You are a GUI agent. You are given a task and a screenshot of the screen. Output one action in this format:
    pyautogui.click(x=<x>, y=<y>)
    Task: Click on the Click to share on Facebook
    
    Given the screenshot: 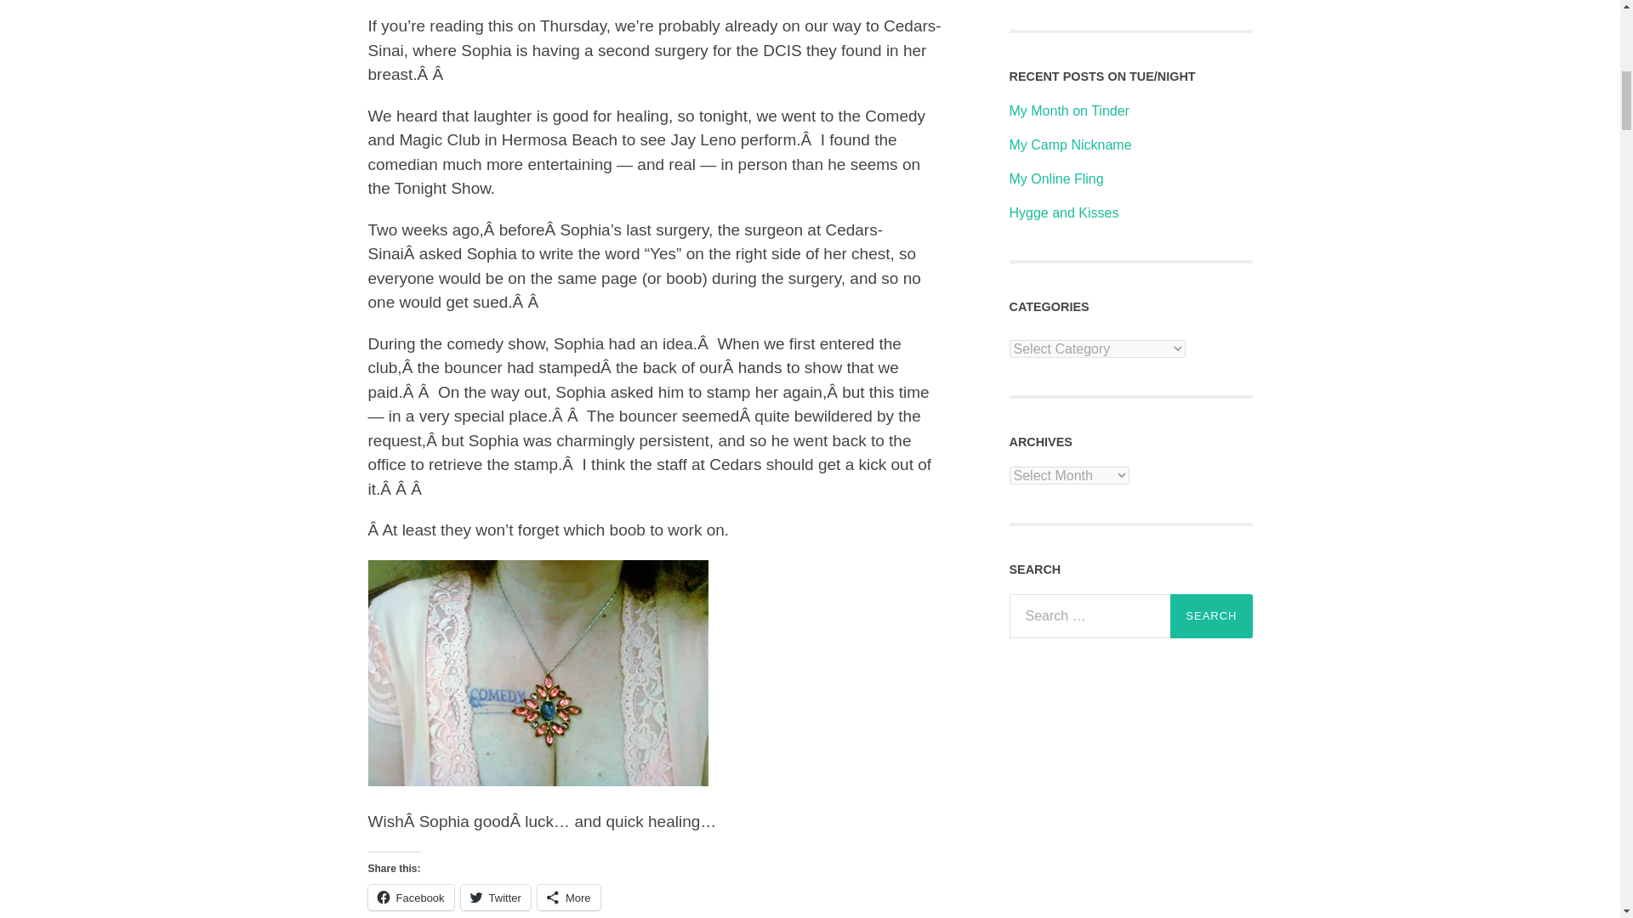 What is the action you would take?
    pyautogui.click(x=410, y=898)
    